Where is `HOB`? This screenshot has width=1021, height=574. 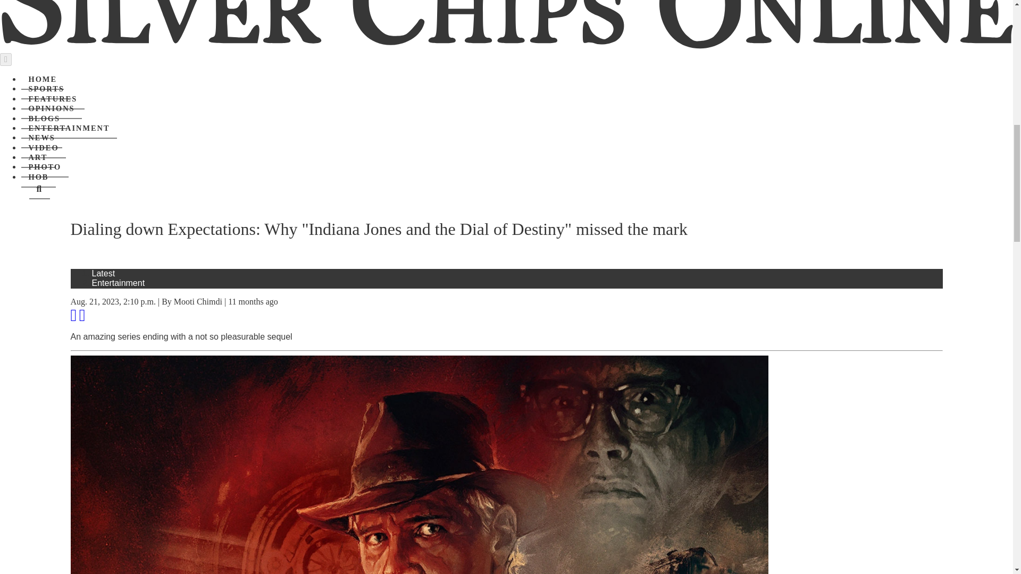
HOB is located at coordinates (38, 178).